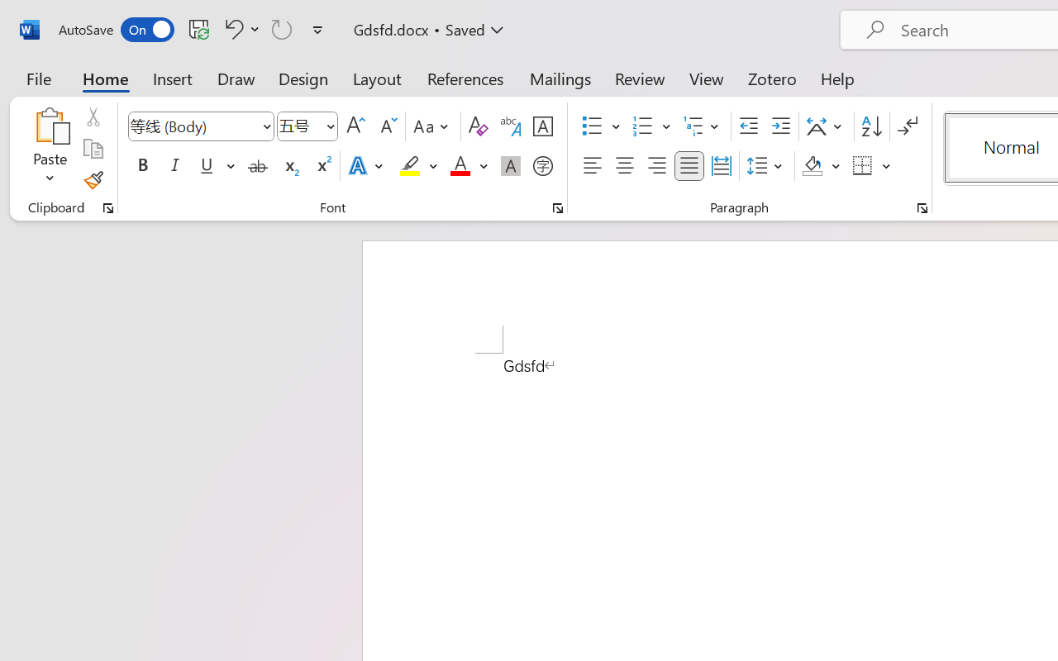 The height and width of the screenshot is (661, 1058). Describe the element at coordinates (689, 166) in the screenshot. I see `Justify` at that location.